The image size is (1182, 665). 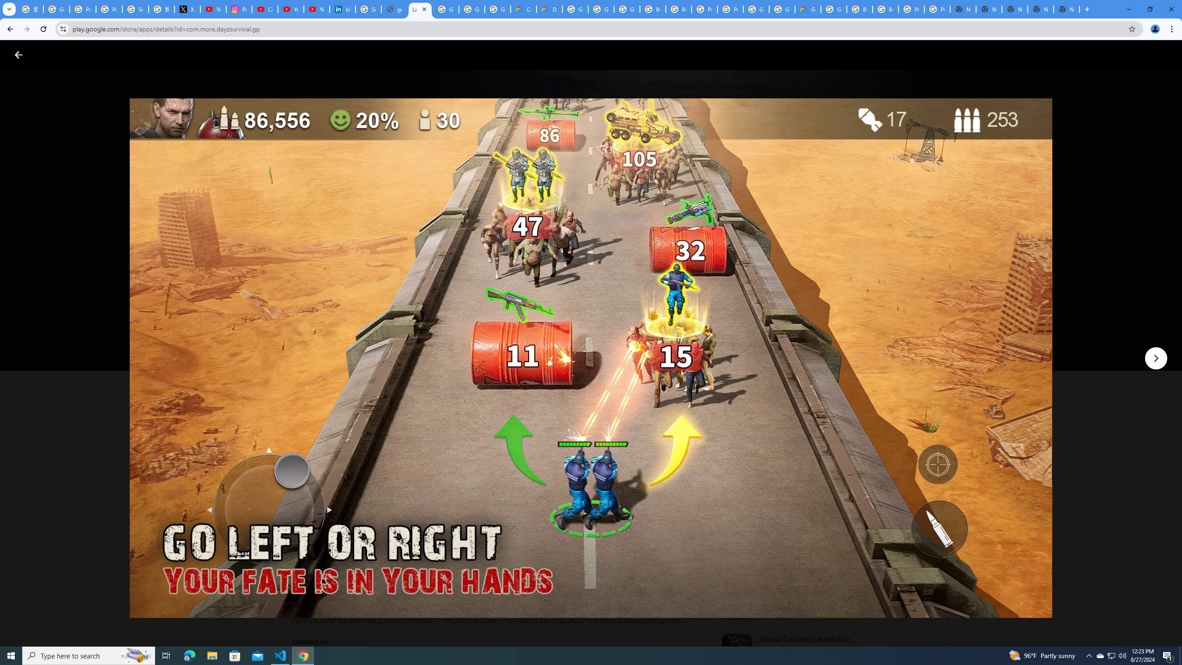 What do you see at coordinates (338, 344) in the screenshot?
I see `Install` at bounding box center [338, 344].